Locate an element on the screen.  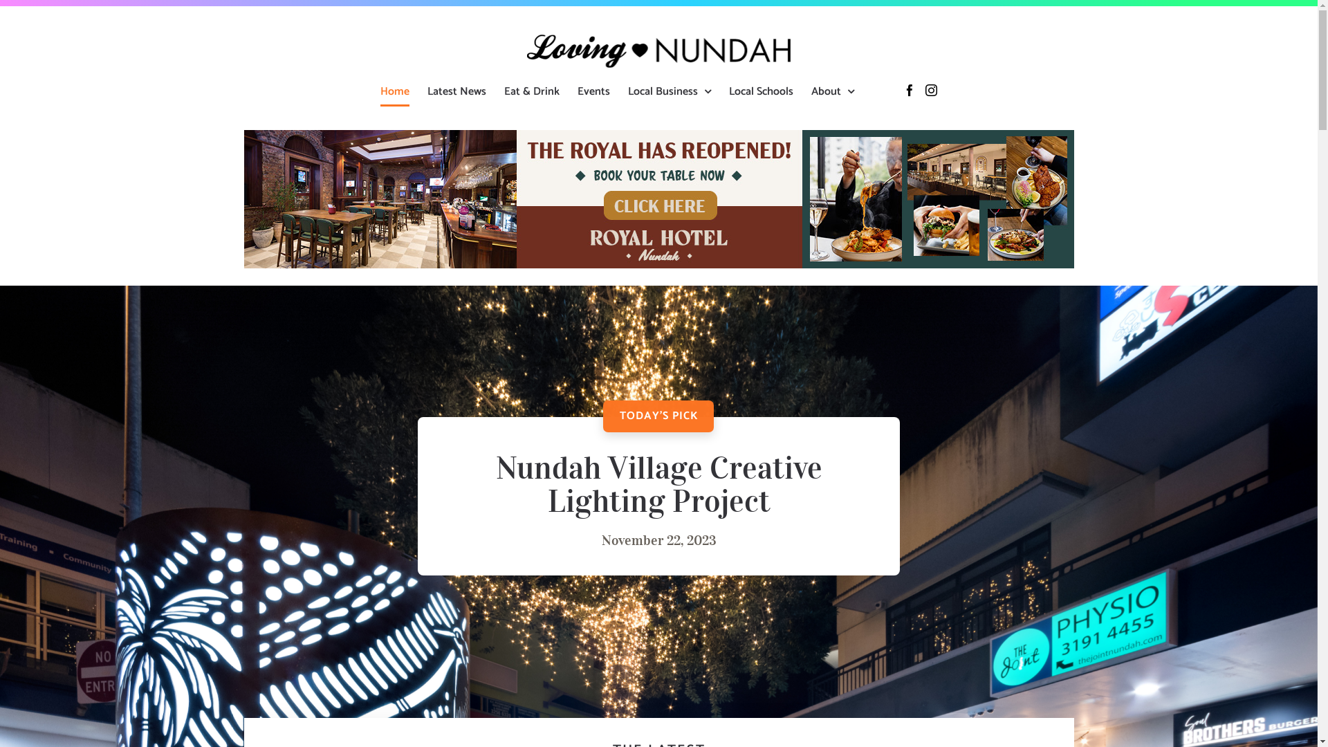
Home is located at coordinates (395, 91).